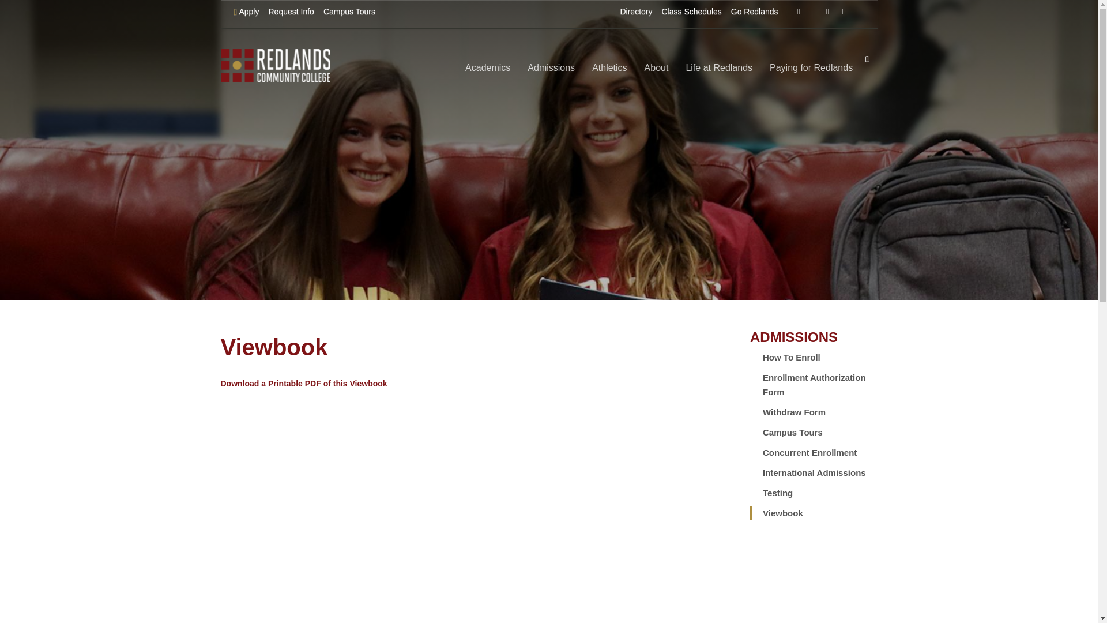 This screenshot has width=1107, height=623. What do you see at coordinates (754, 12) in the screenshot?
I see `Go Redlands` at bounding box center [754, 12].